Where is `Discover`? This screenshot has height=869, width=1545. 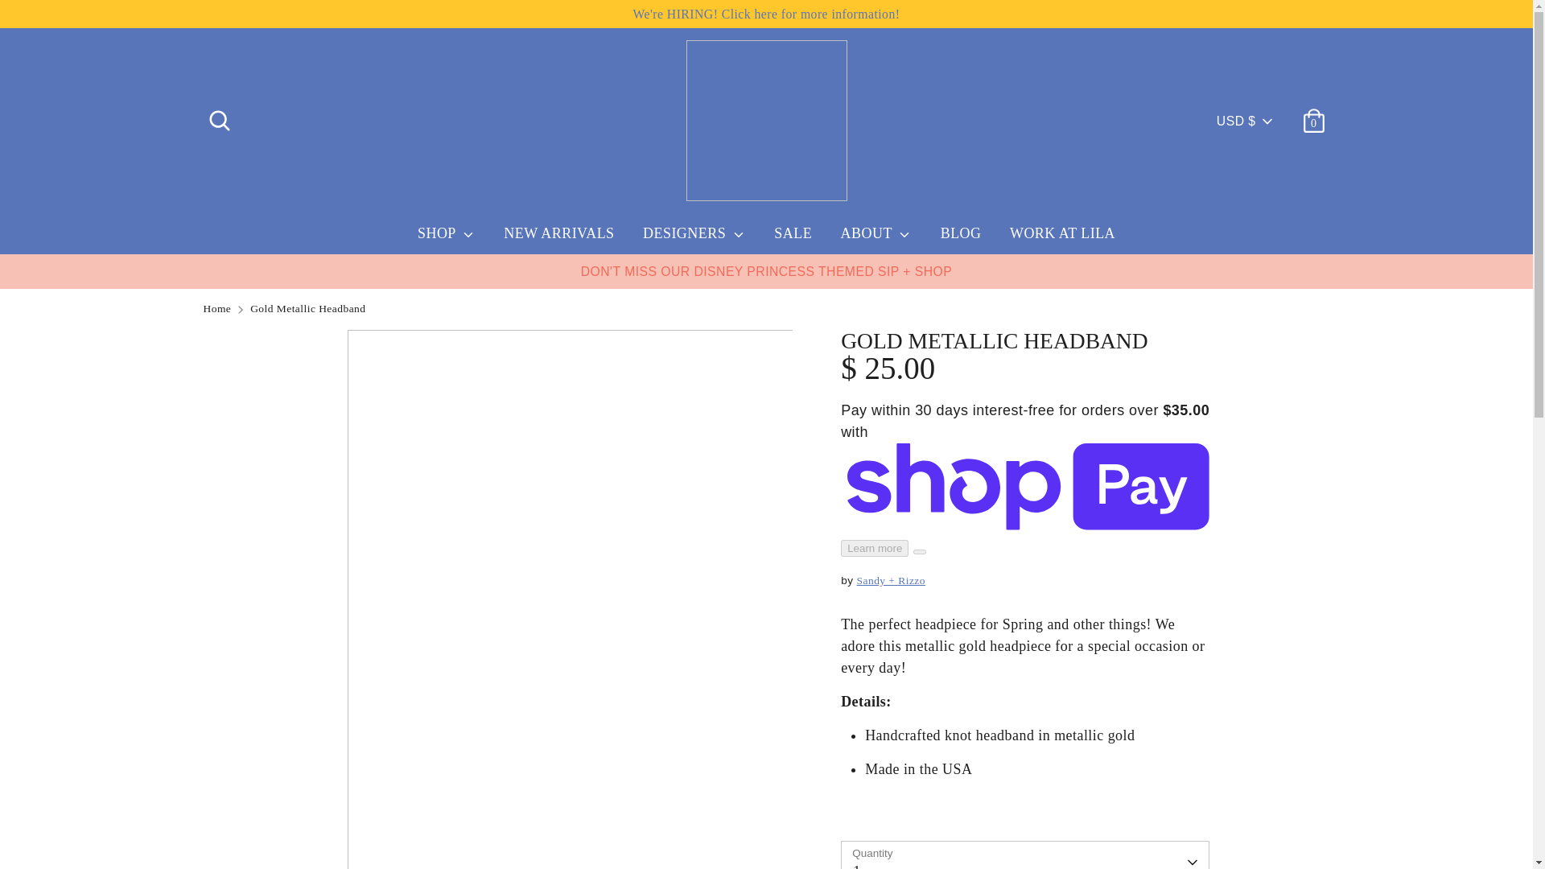
Discover is located at coordinates (1094, 816).